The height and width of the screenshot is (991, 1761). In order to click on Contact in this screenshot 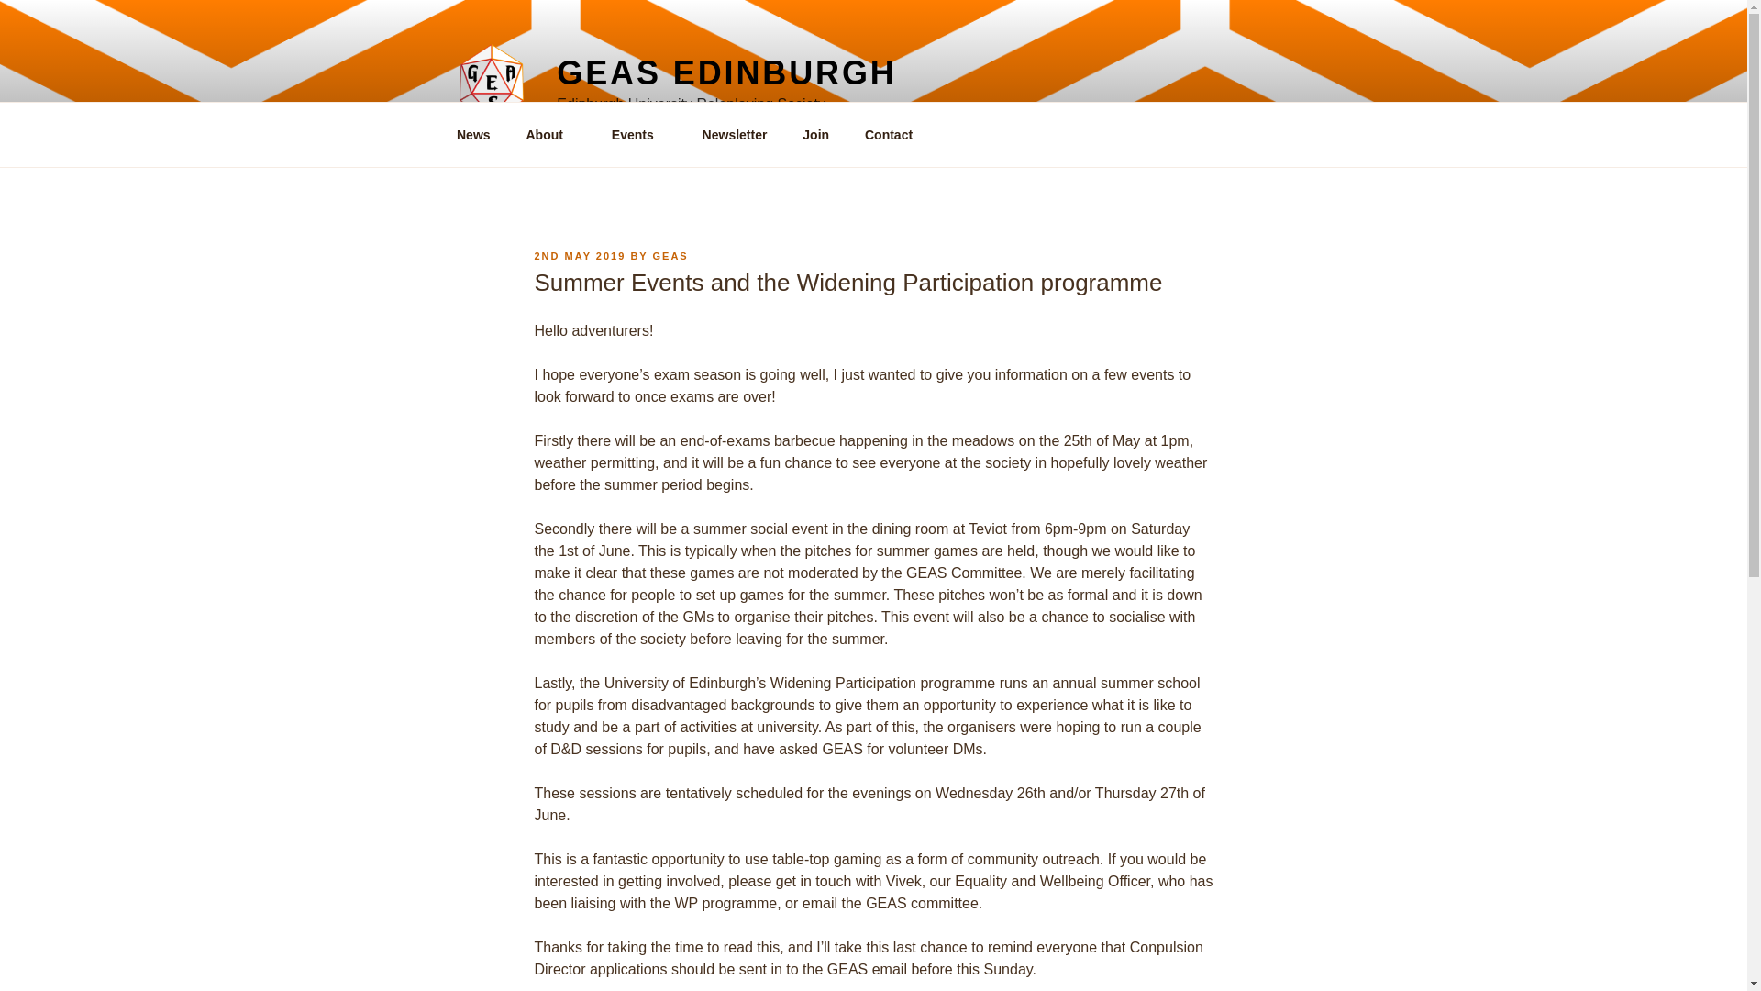, I will do `click(888, 134)`.